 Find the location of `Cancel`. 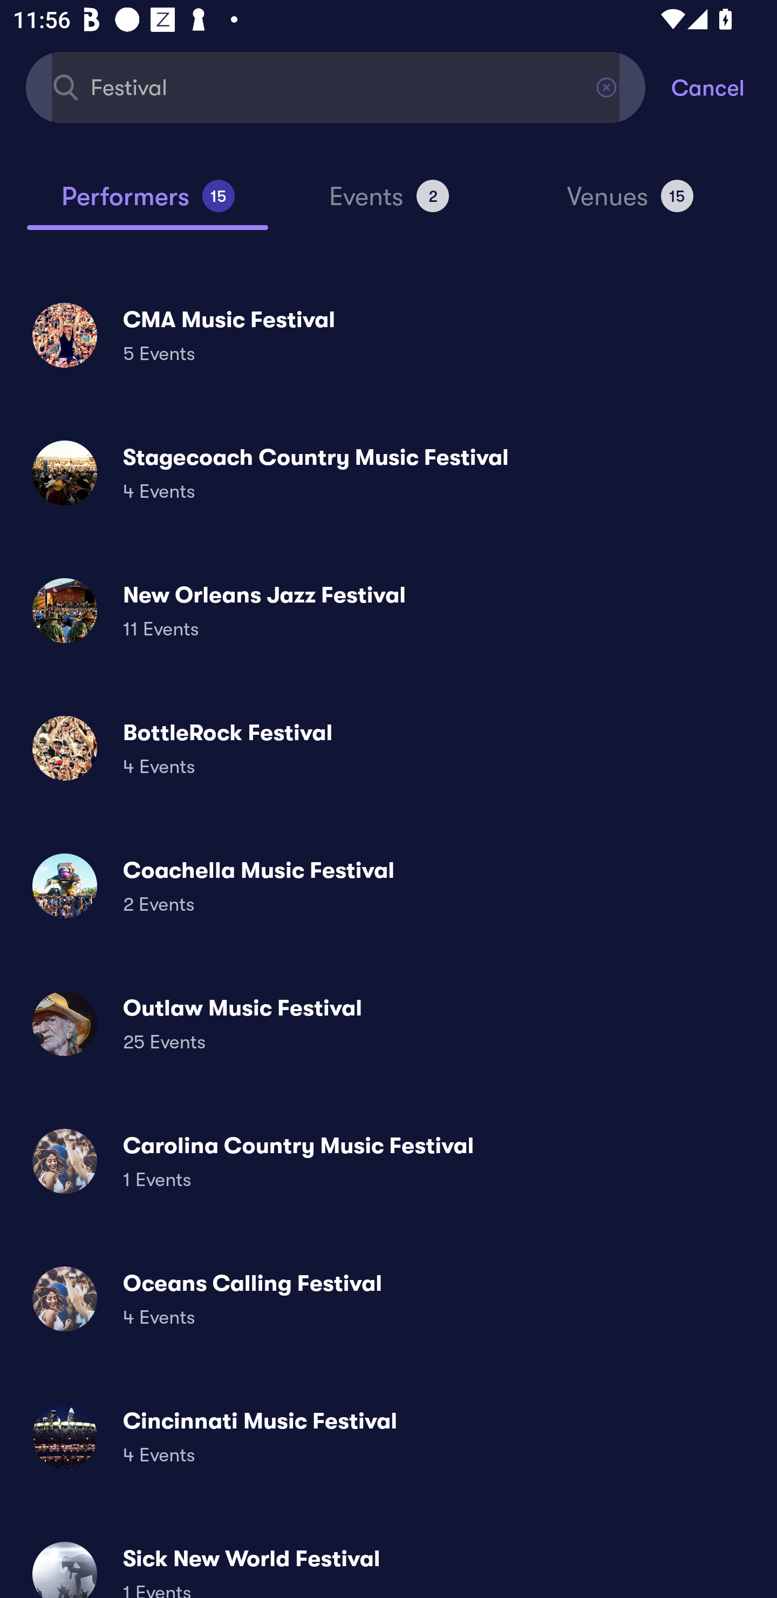

Cancel is located at coordinates (724, 86).